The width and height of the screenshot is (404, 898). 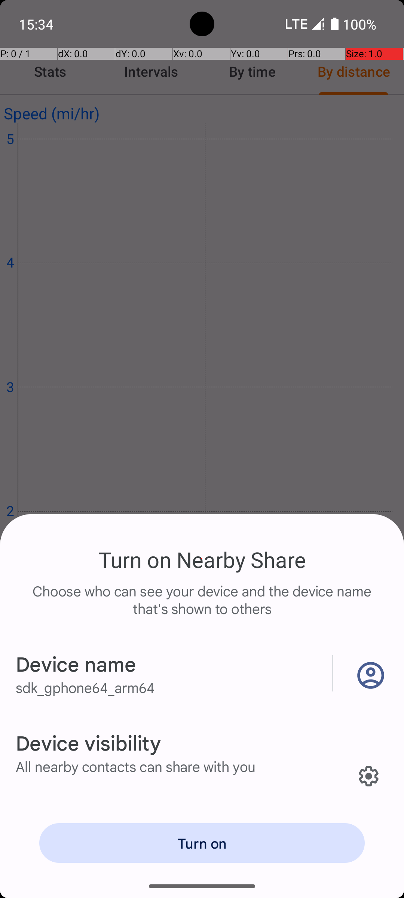 What do you see at coordinates (202, 608) in the screenshot?
I see `Choose who can see your device and the device name that's shown to others` at bounding box center [202, 608].